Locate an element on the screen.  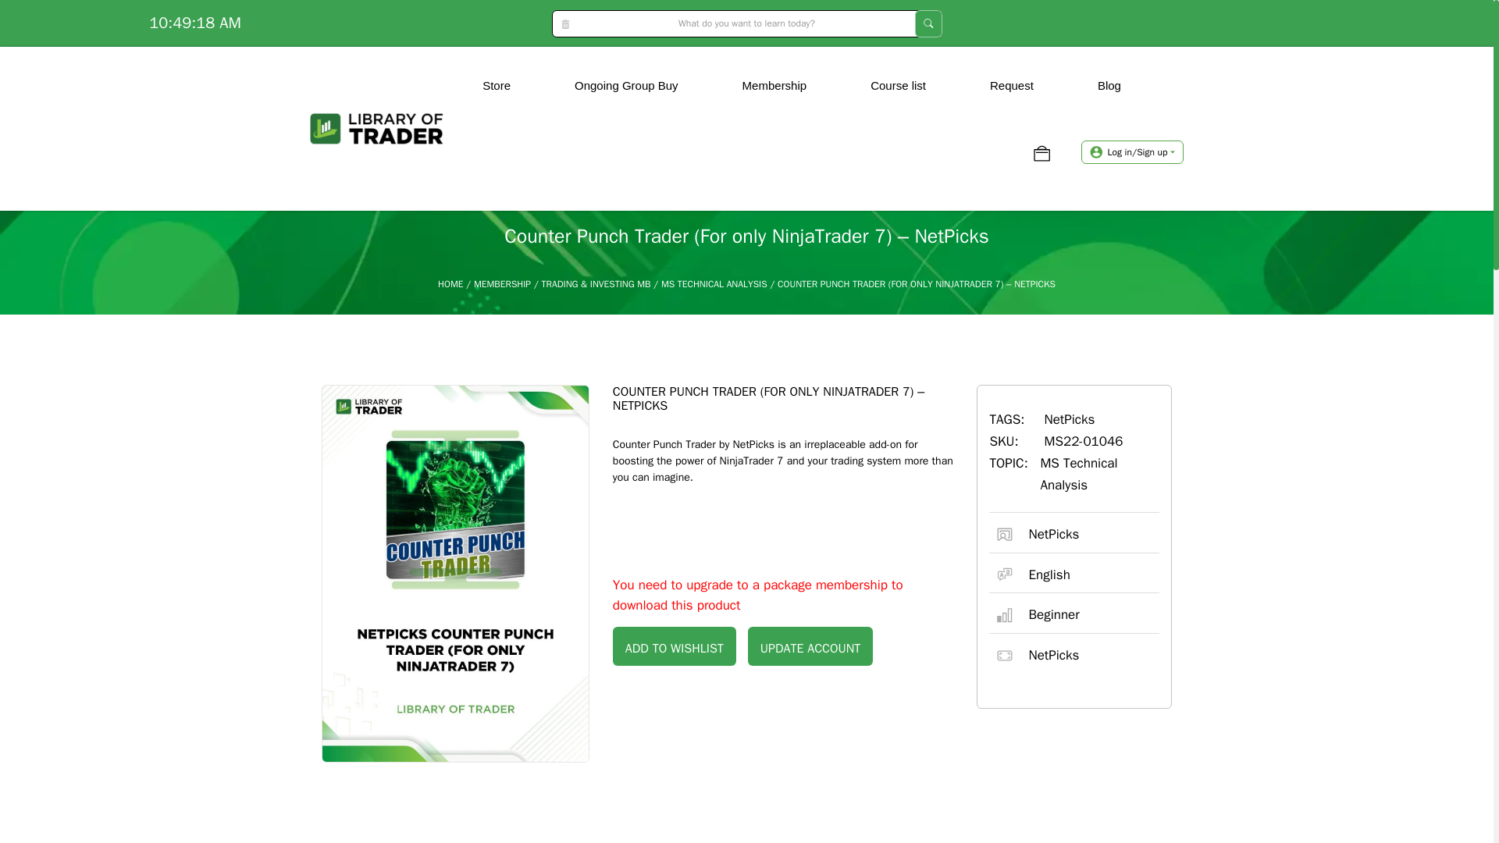
Request is located at coordinates (1012, 86).